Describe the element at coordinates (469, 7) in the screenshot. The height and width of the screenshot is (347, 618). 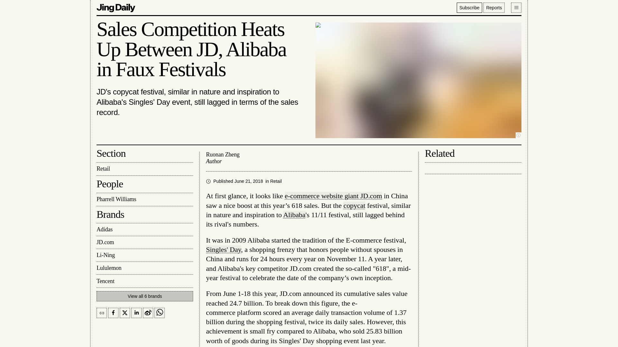
I see `Subscribe` at that location.